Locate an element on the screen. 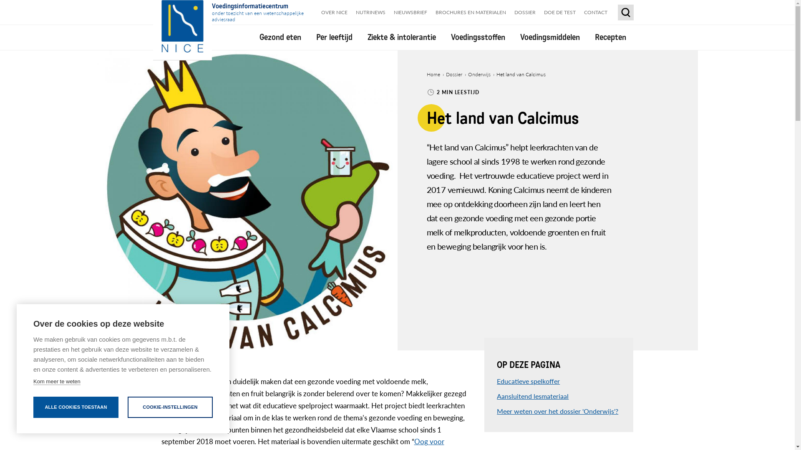  COOKIE-INSTELLINGEN is located at coordinates (170, 407).